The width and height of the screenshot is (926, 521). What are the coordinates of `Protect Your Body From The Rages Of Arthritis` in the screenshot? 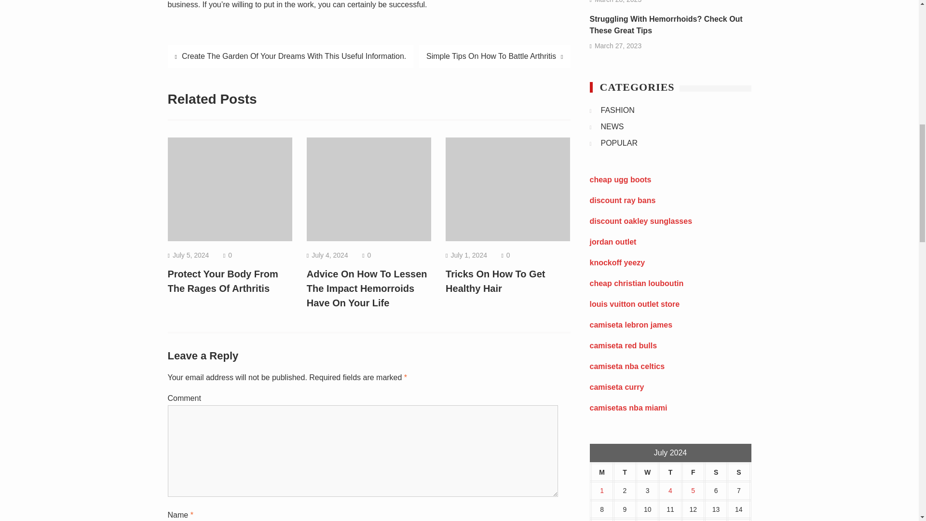 It's located at (223, 281).